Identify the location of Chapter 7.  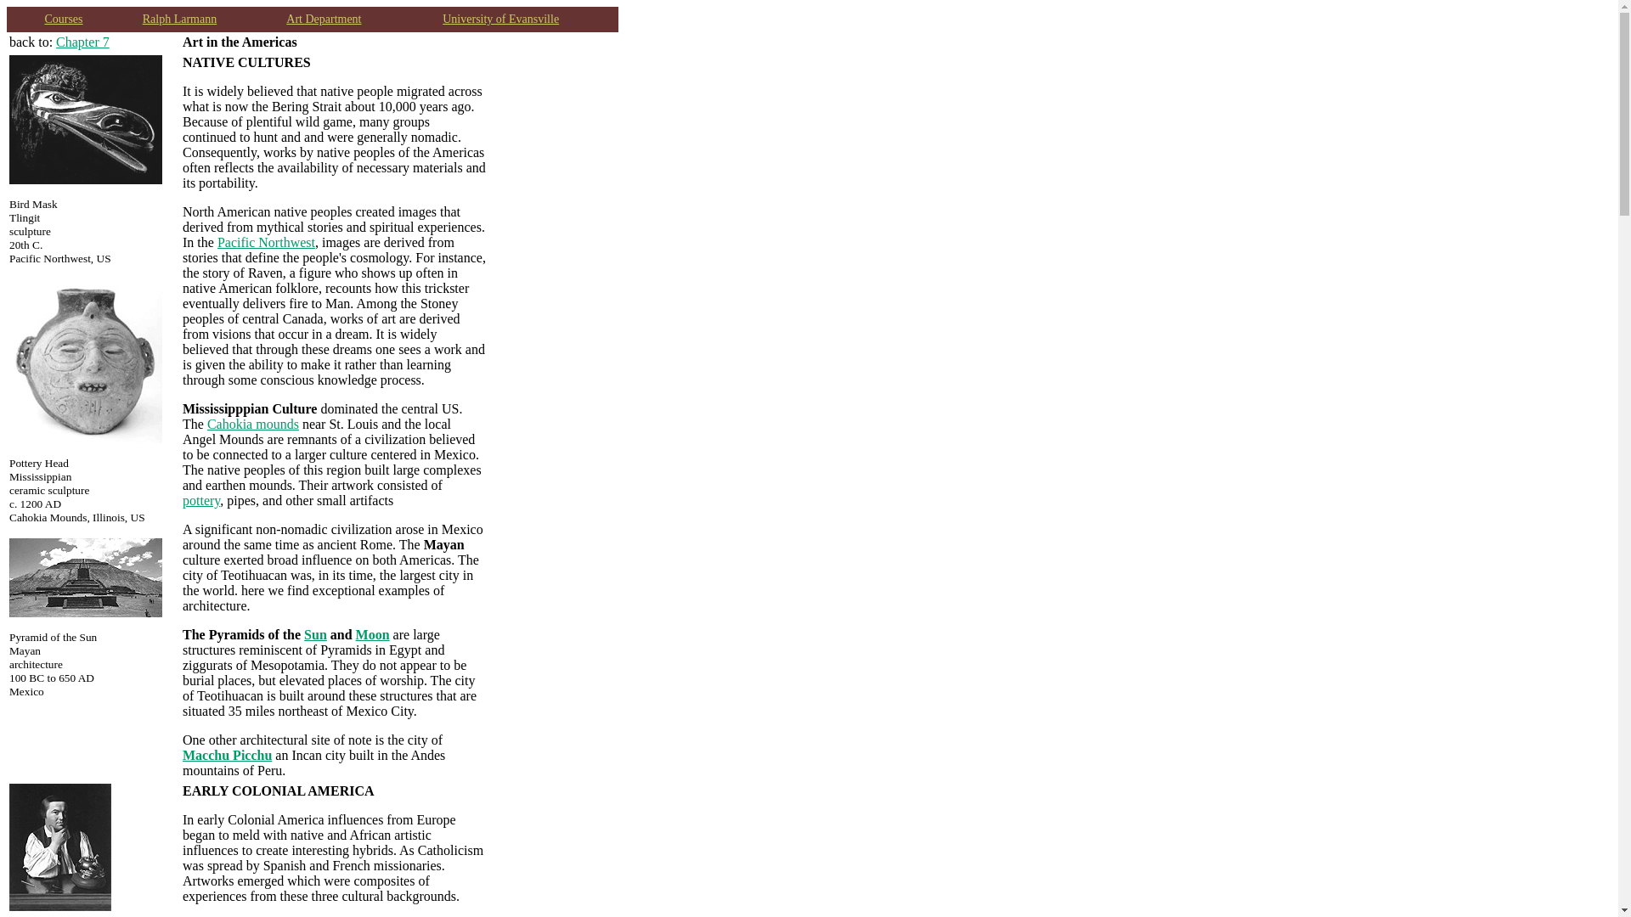
(82, 42).